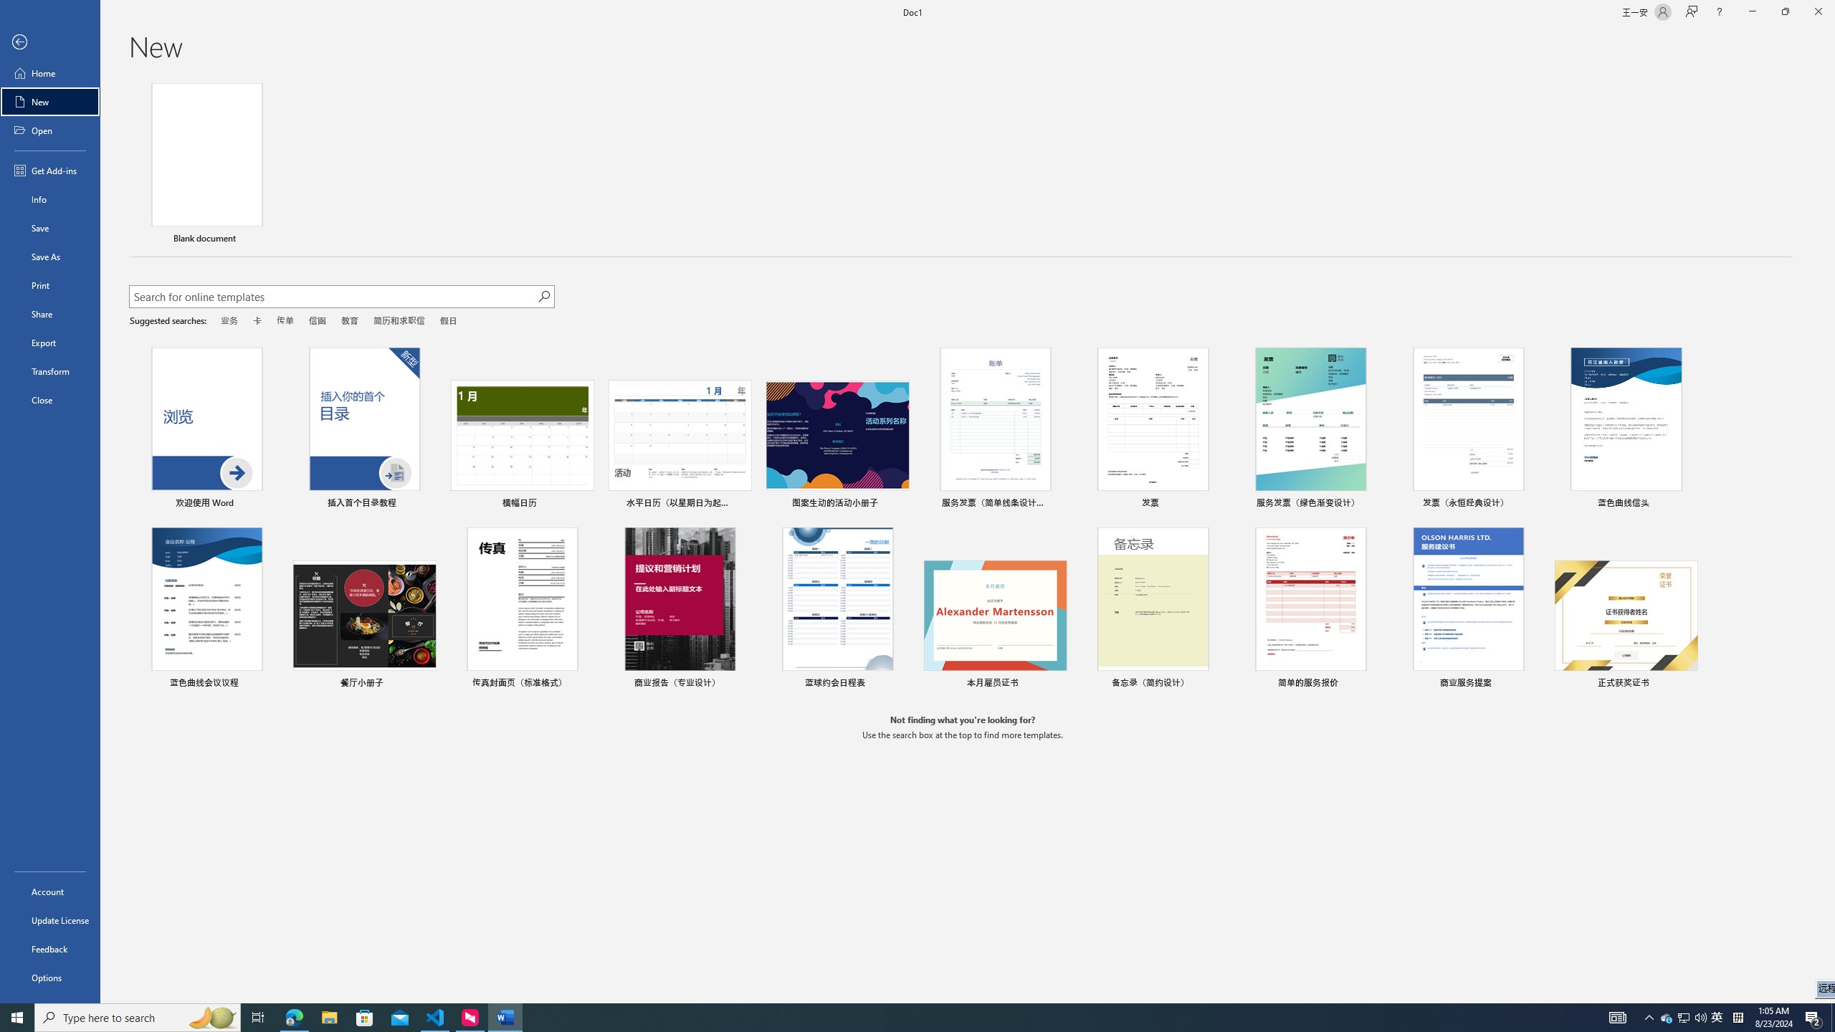 Image resolution: width=1835 pixels, height=1032 pixels. Describe the element at coordinates (50, 371) in the screenshot. I see `Transform` at that location.